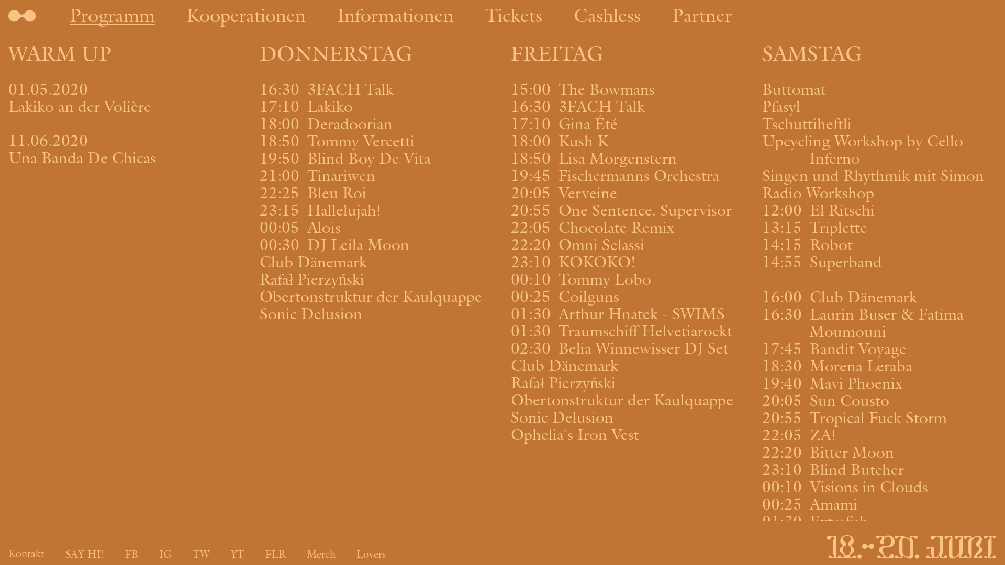 The image size is (1005, 565). What do you see at coordinates (879, 383) in the screenshot?
I see `19:40Mavi Phoenix` at bounding box center [879, 383].